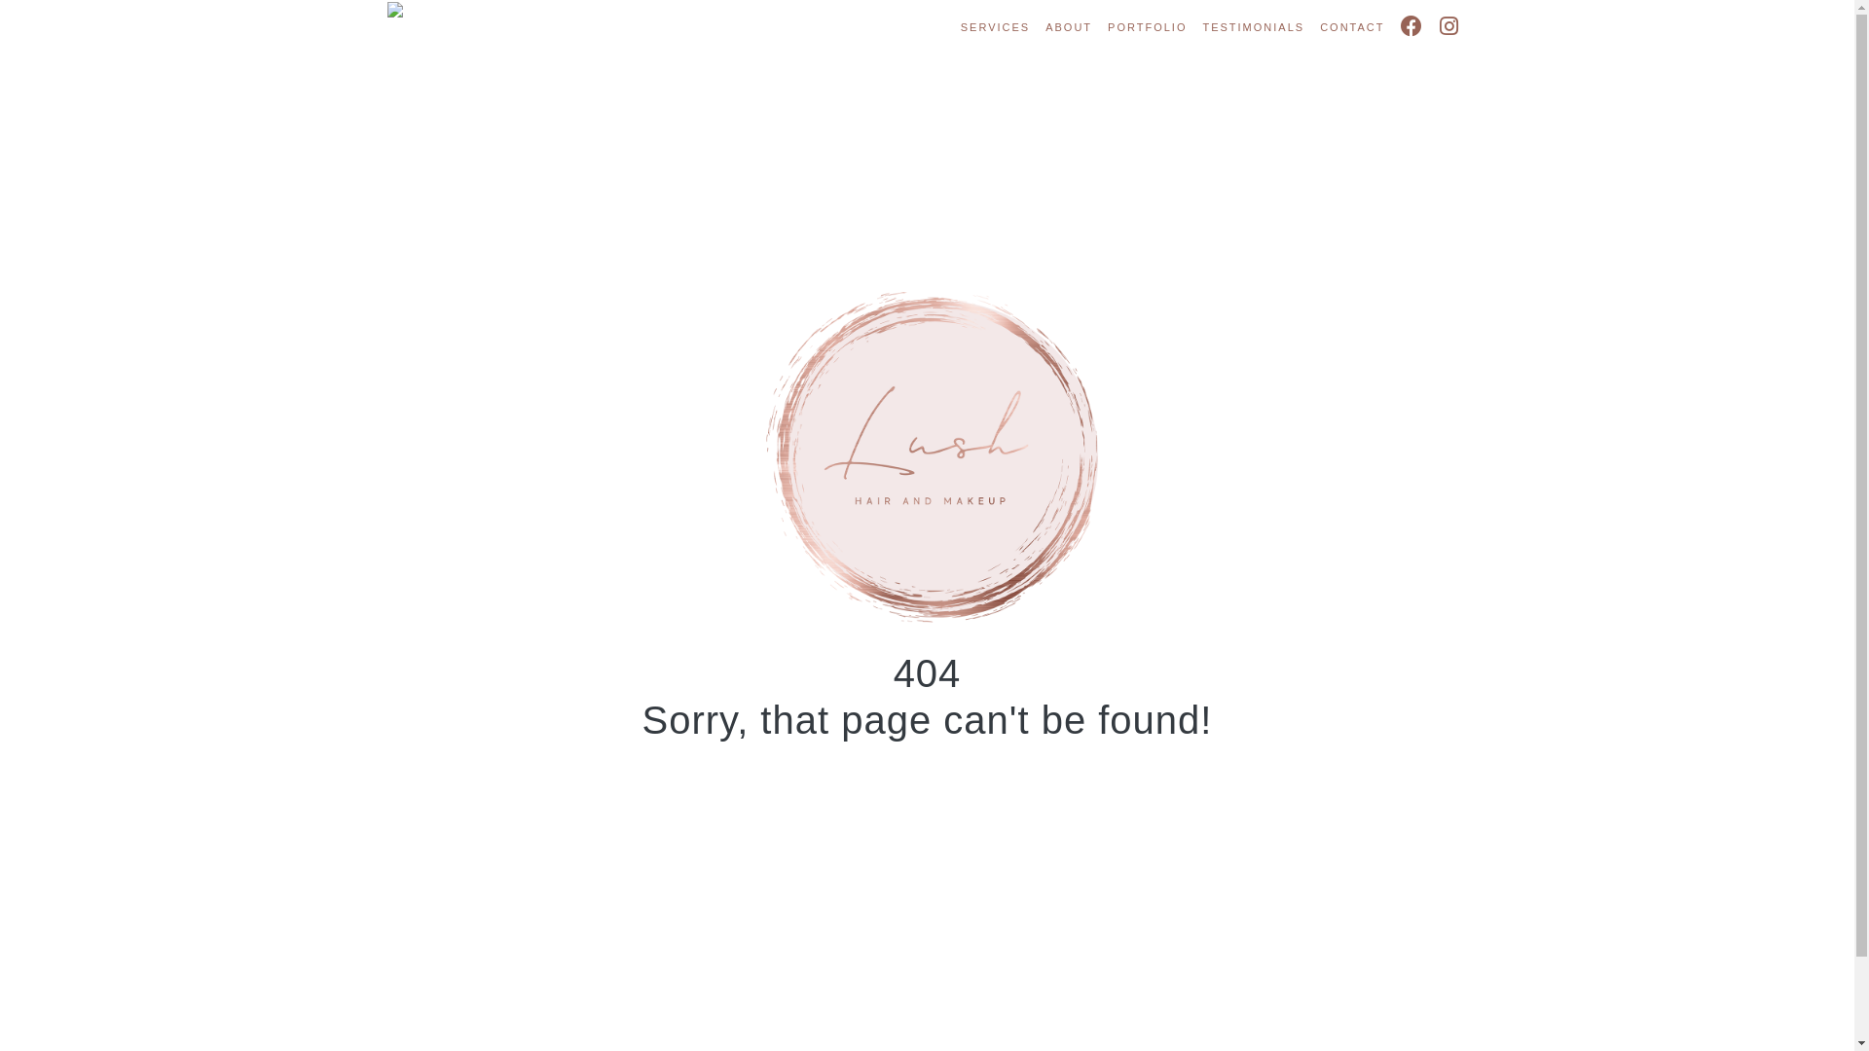  What do you see at coordinates (1352, 27) in the screenshot?
I see `CONTACT` at bounding box center [1352, 27].